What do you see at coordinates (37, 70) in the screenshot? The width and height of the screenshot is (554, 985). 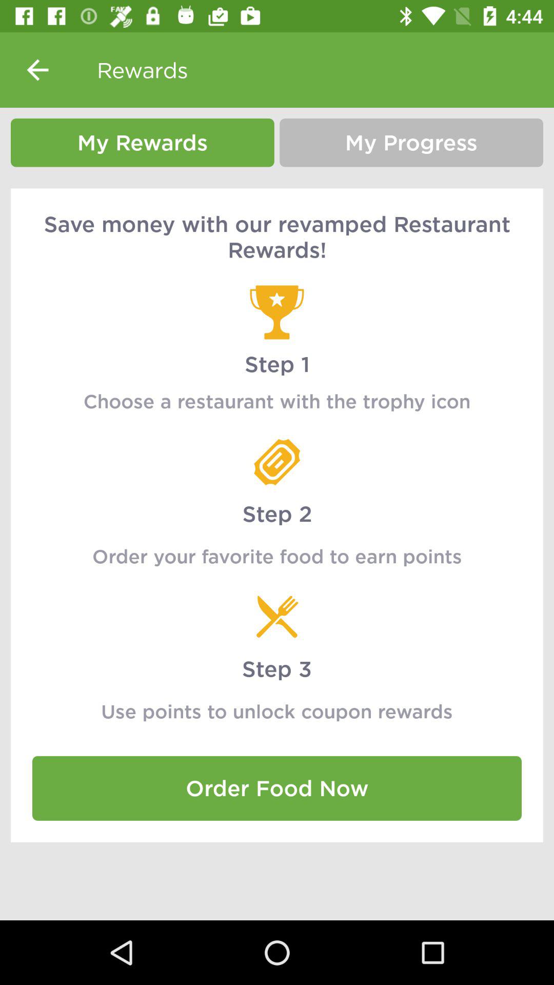 I see `launch the item next to the rewards item` at bounding box center [37, 70].